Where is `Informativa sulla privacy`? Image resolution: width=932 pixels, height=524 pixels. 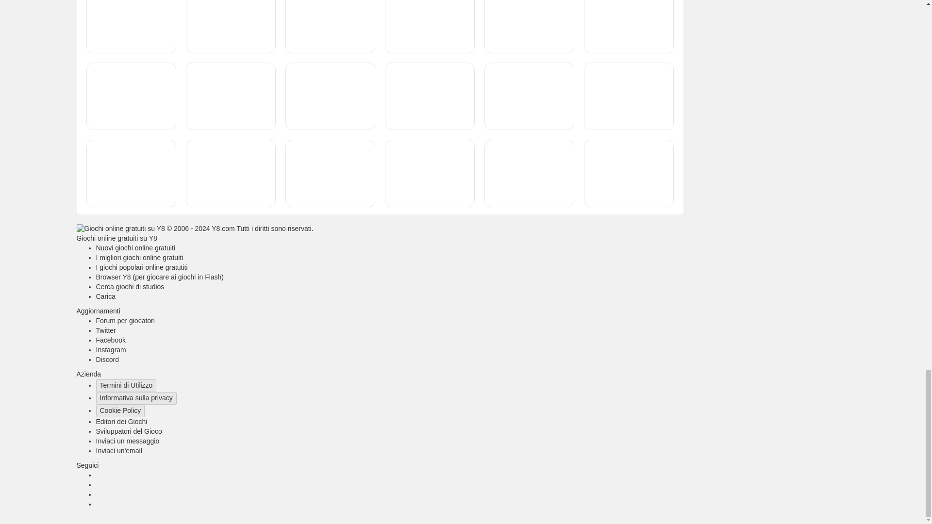 Informativa sulla privacy is located at coordinates (136, 398).